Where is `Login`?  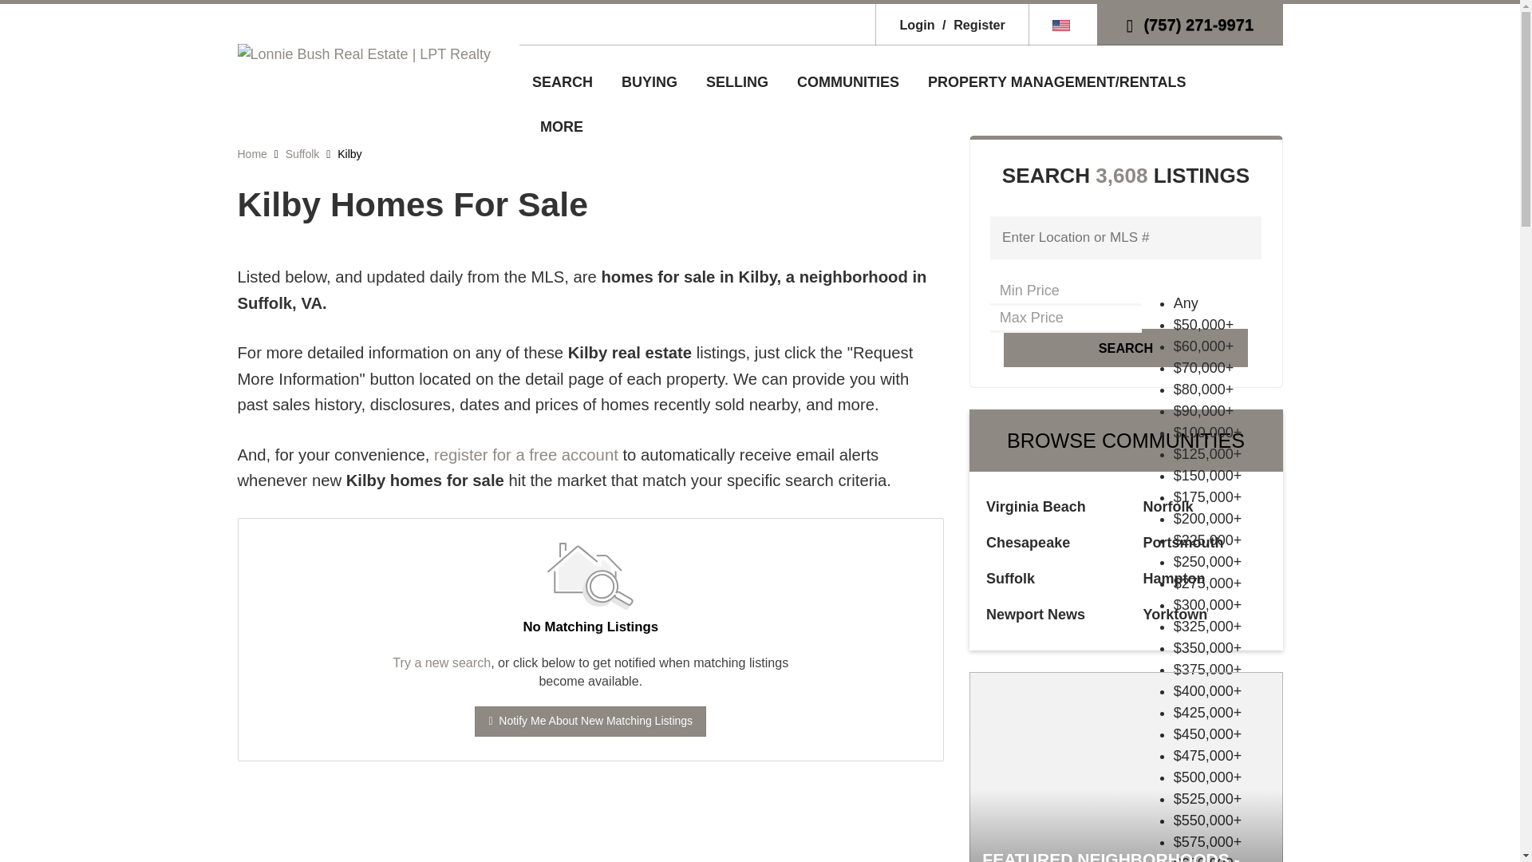
Login is located at coordinates (917, 24).